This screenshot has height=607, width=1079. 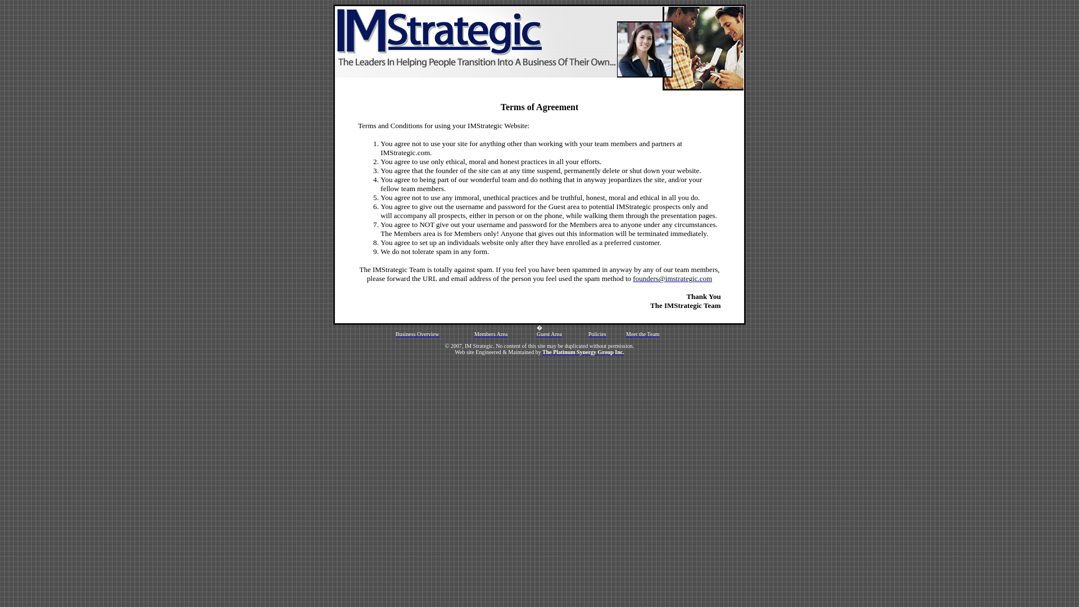 What do you see at coordinates (597, 334) in the screenshot?
I see `Policies` at bounding box center [597, 334].